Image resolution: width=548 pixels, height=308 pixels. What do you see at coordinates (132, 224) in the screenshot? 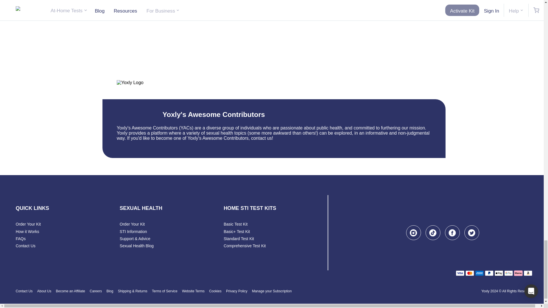
I see `Order Your Kit` at bounding box center [132, 224].